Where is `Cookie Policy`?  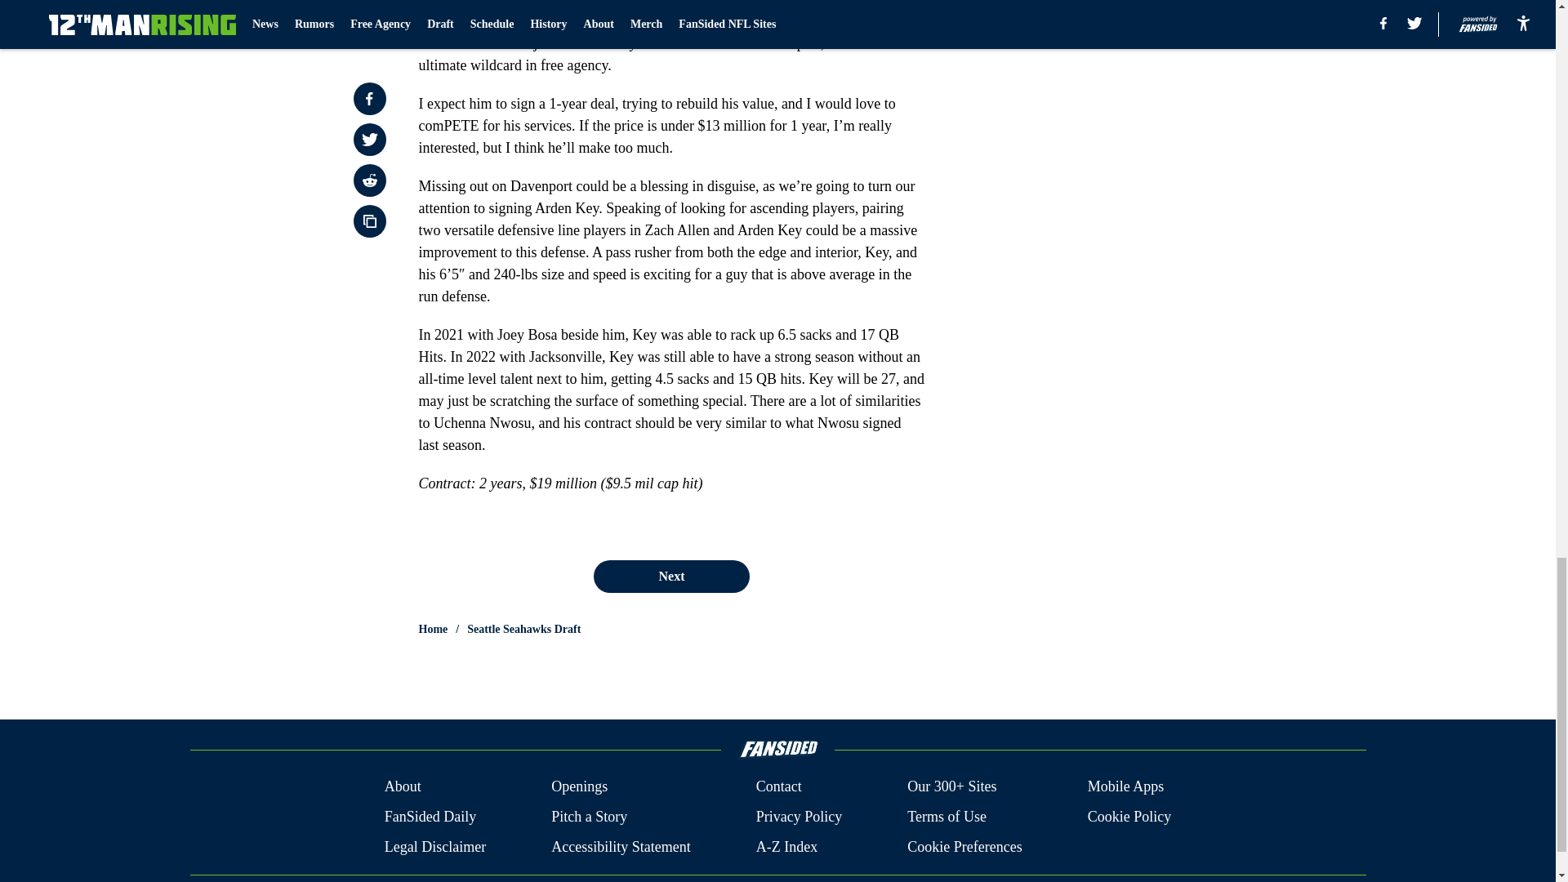
Cookie Policy is located at coordinates (1129, 817).